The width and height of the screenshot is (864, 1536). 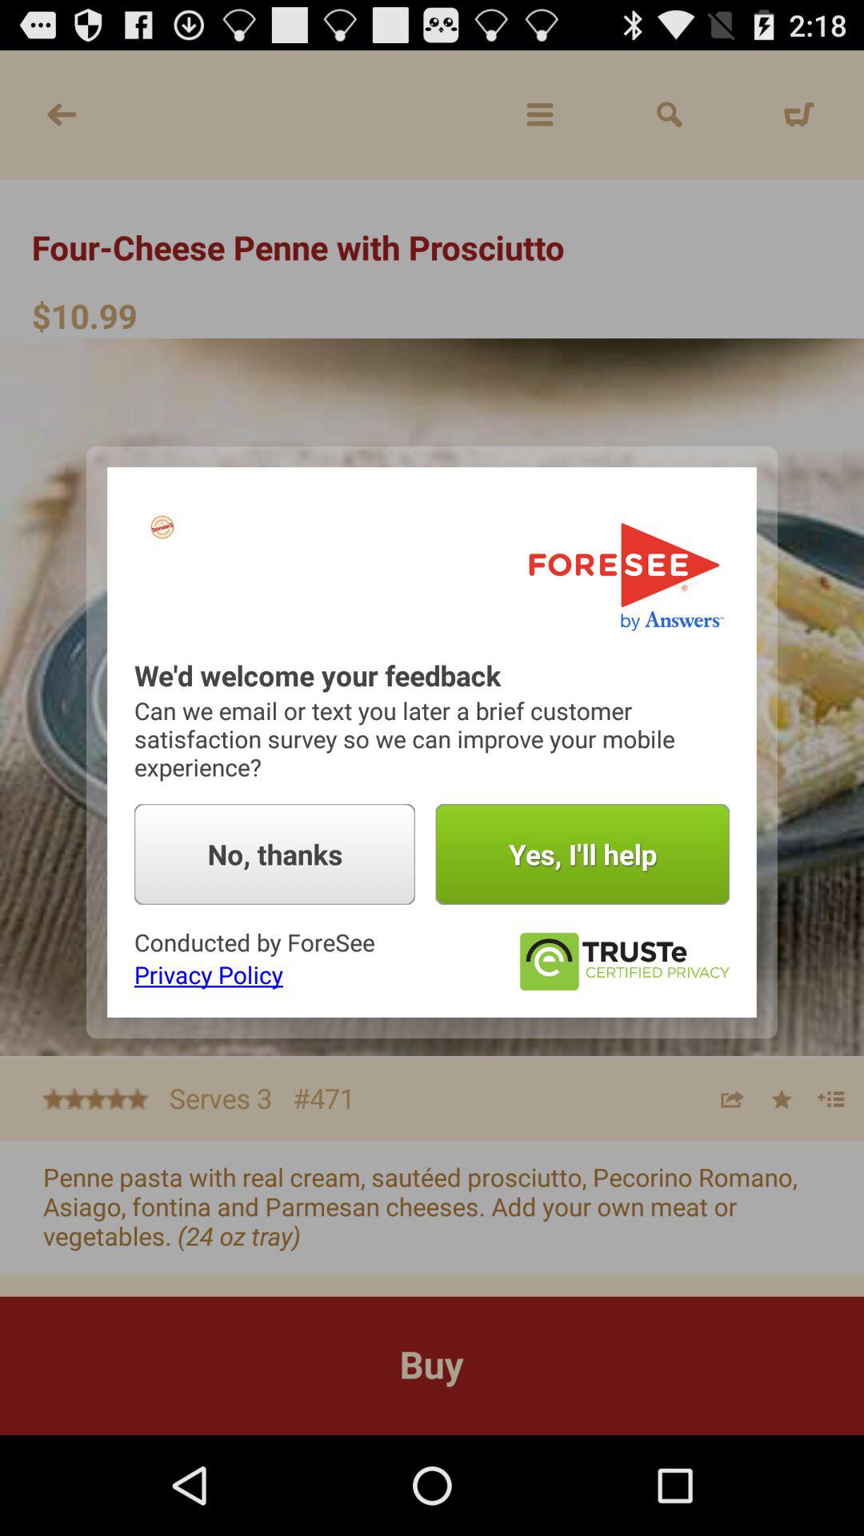 What do you see at coordinates (275, 854) in the screenshot?
I see `press the app below can we email app` at bounding box center [275, 854].